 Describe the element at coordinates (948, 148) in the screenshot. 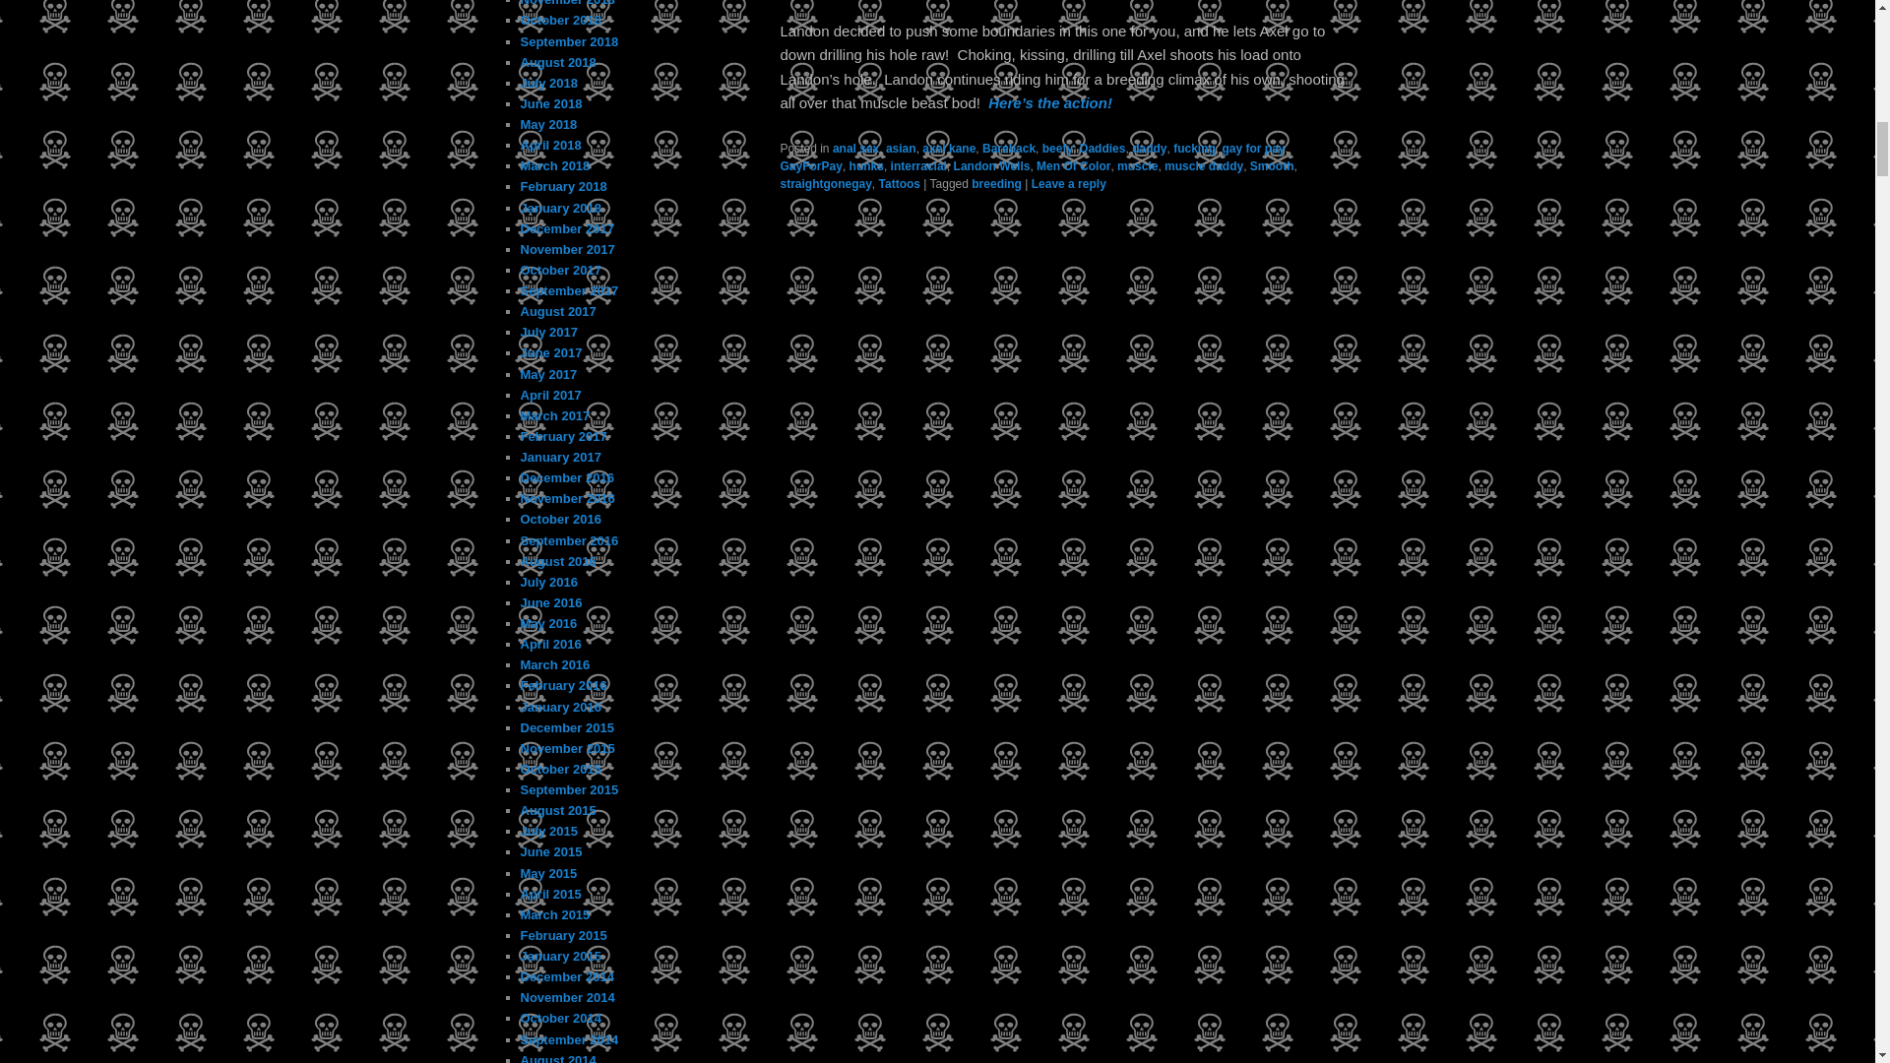

I see `axel kane` at that location.